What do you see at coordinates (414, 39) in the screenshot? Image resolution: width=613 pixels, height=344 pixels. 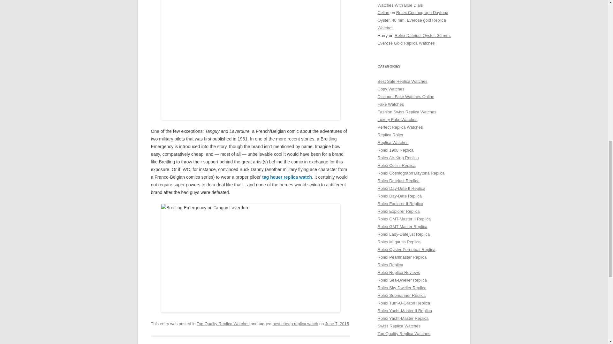 I see `Rolex Datejust Oyster, 36 mm, Everose Gold Replica Watches` at bounding box center [414, 39].